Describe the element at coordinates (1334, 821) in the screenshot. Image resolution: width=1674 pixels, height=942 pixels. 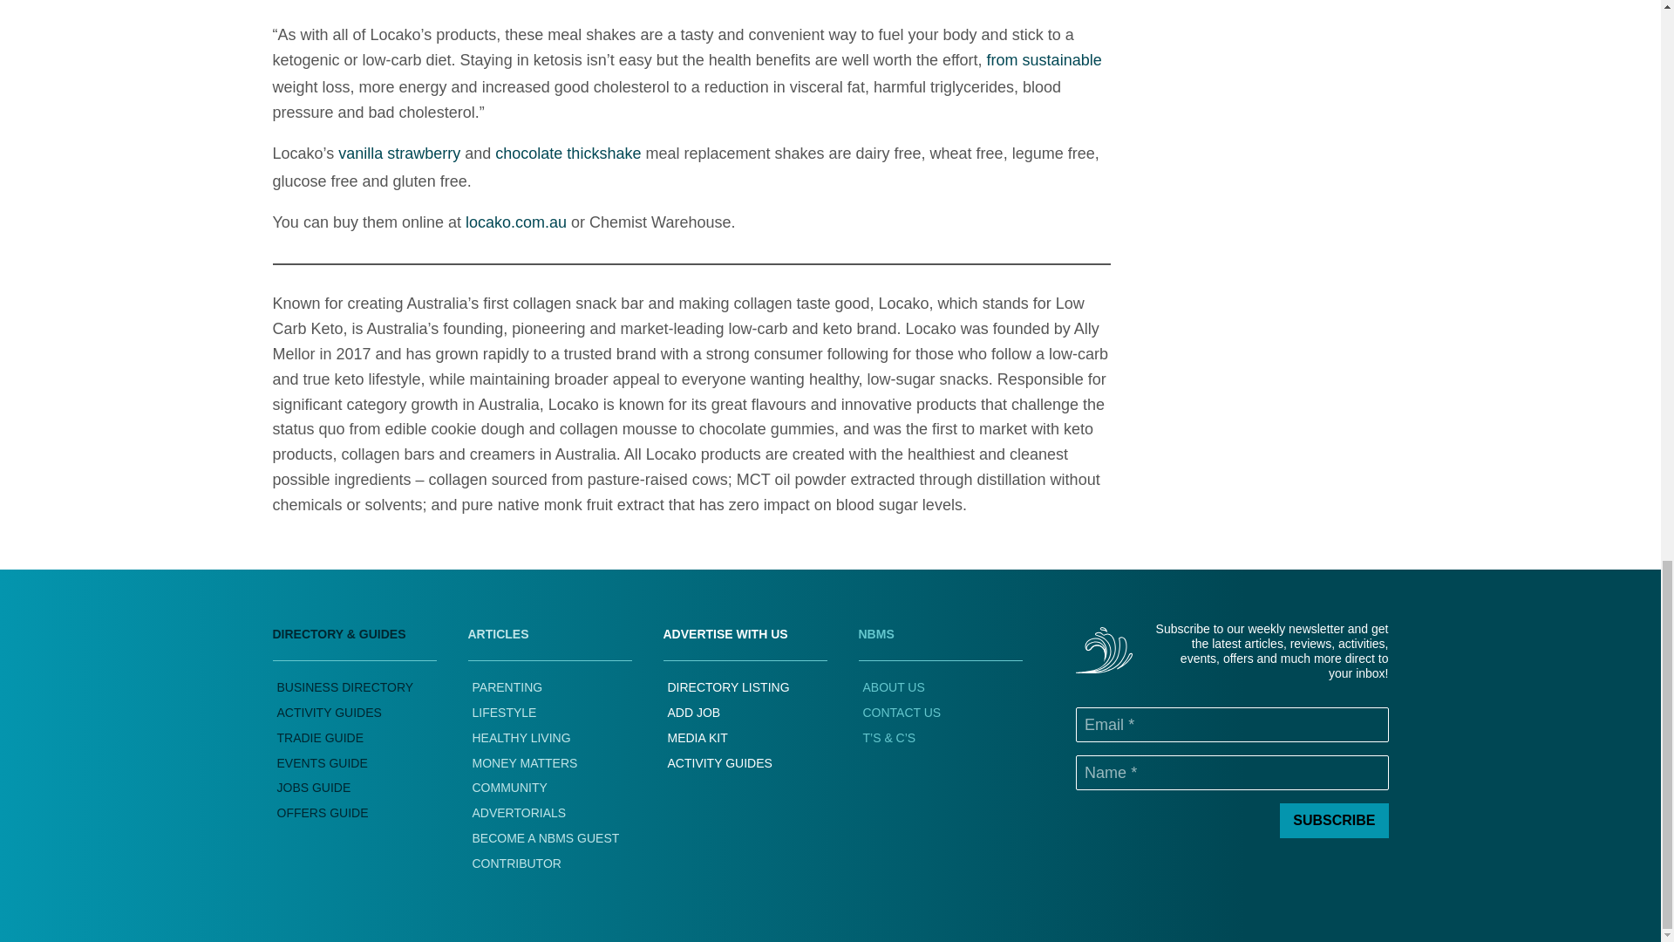
I see `Subscribe` at that location.